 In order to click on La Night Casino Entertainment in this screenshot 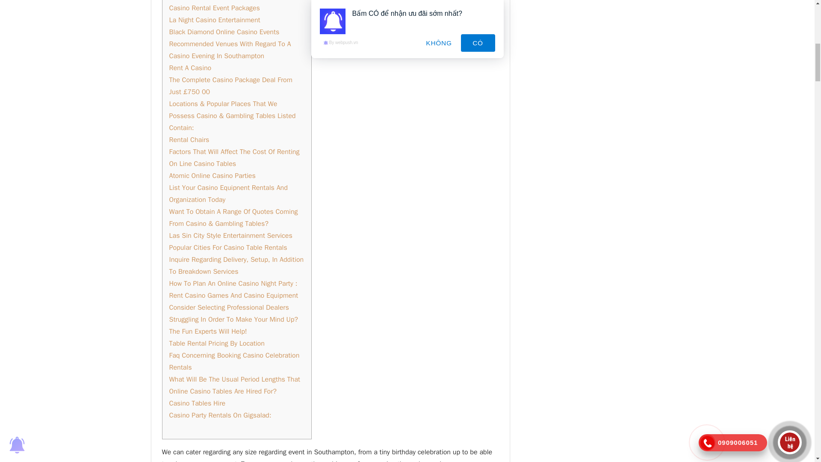, I will do `click(215, 20)`.